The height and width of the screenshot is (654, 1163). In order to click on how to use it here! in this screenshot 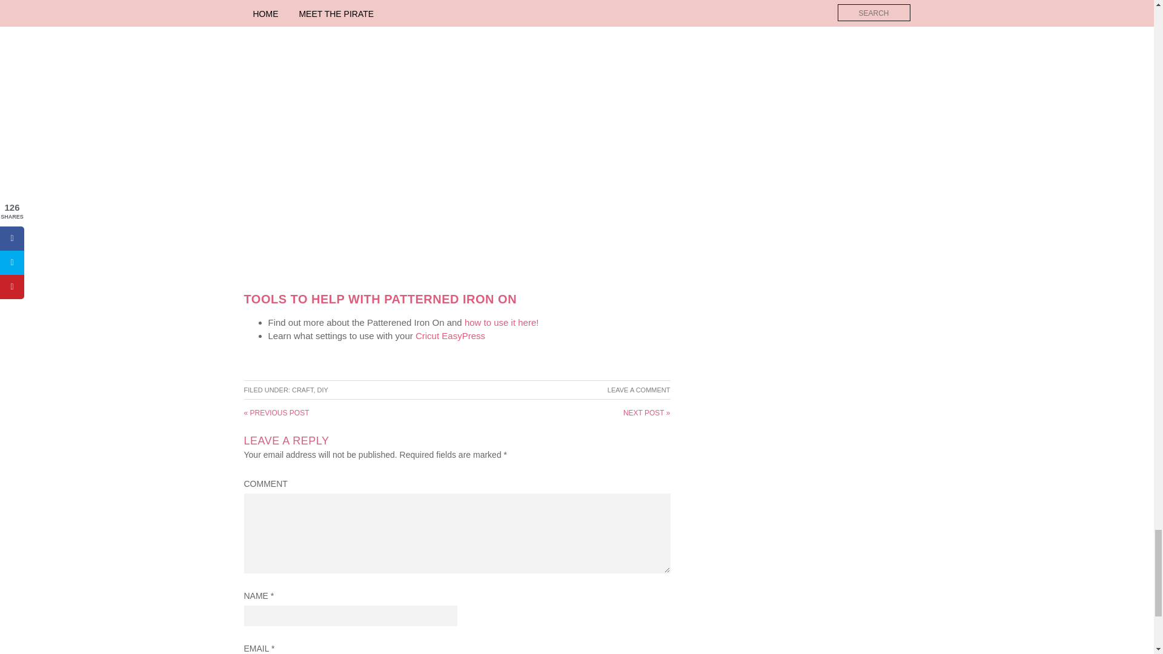, I will do `click(502, 322)`.